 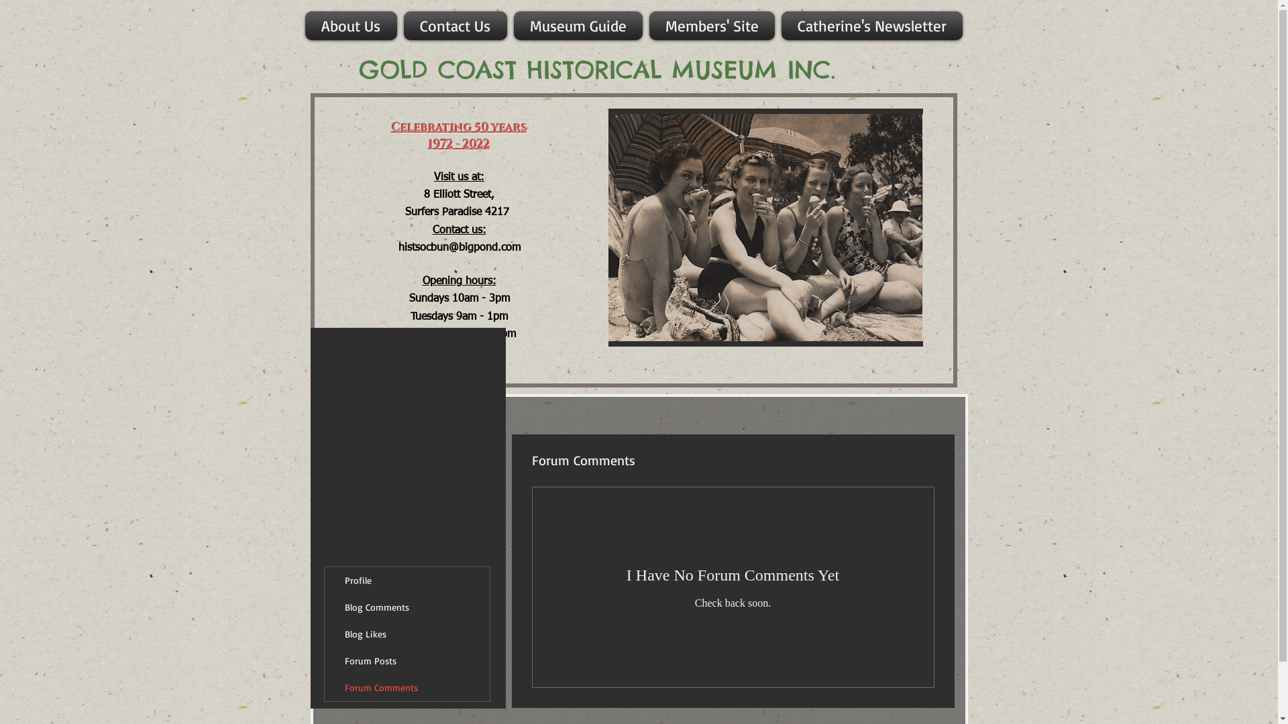 What do you see at coordinates (460, 248) in the screenshot?
I see `histsocbun@bigpond.com` at bounding box center [460, 248].